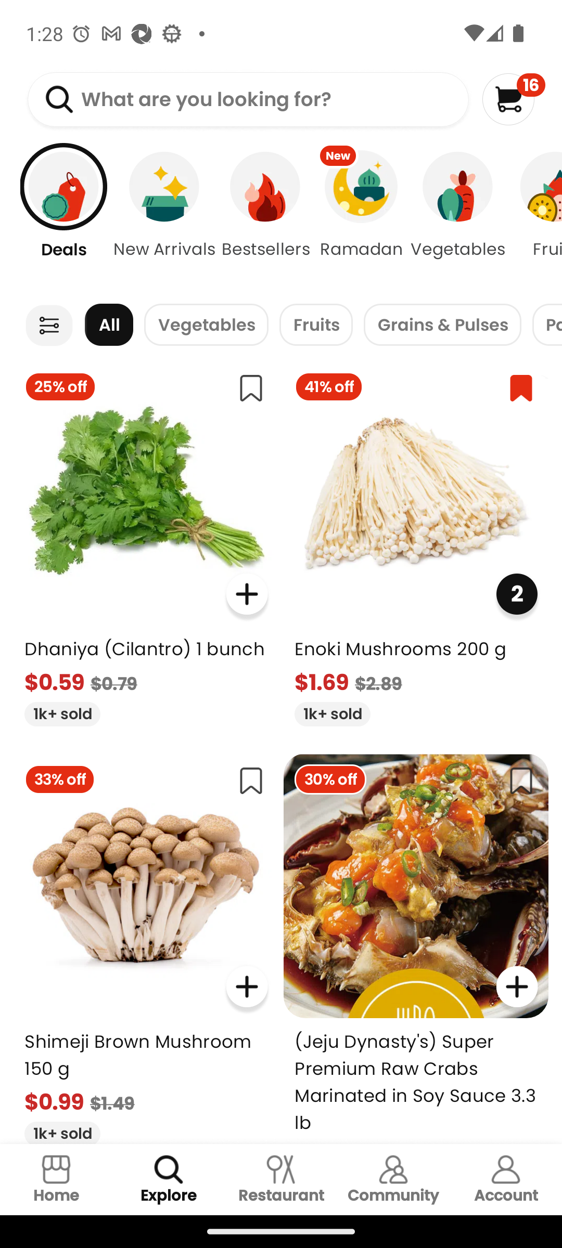 This screenshot has width=562, height=1248. I want to click on What are you looking for?, so click(248, 100).